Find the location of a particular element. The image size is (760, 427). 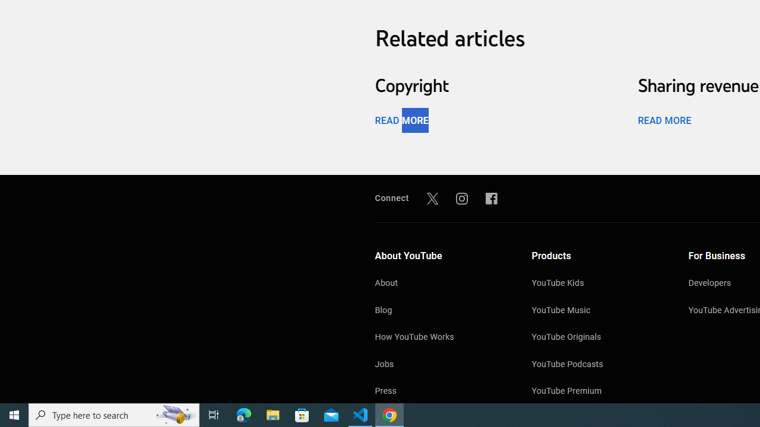

YouTube Originals is located at coordinates (598, 338).